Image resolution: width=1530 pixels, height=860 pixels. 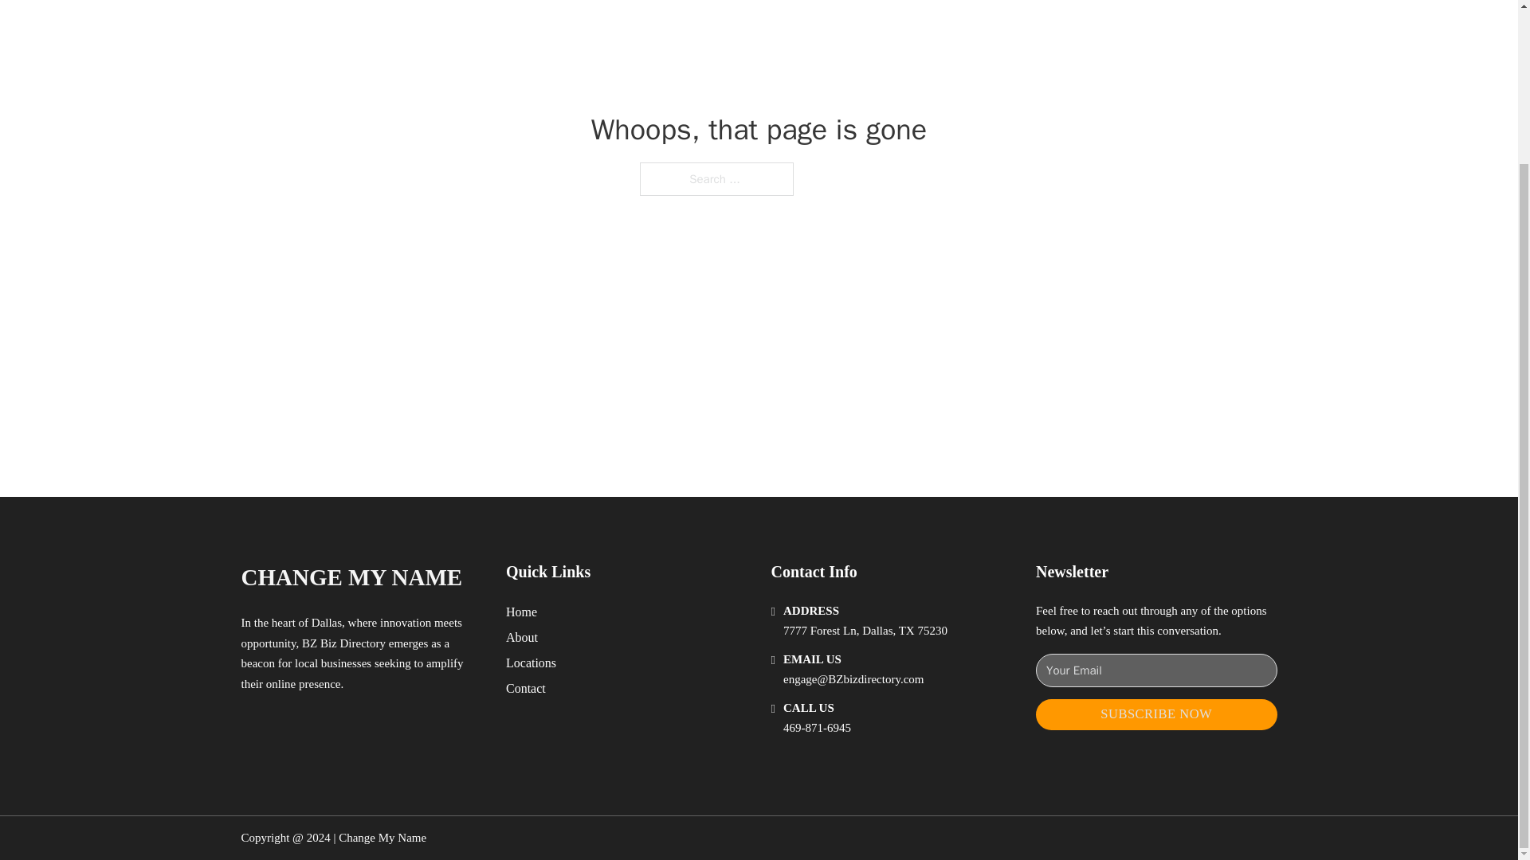 I want to click on SUBSCRIBE NOW, so click(x=1156, y=714).